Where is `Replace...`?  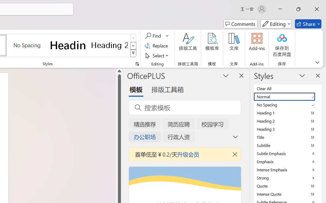 Replace... is located at coordinates (157, 46).